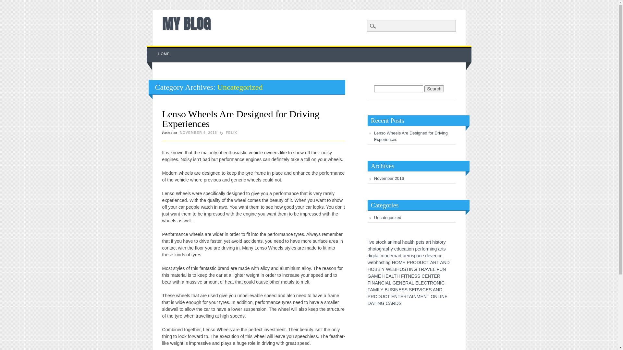 The height and width of the screenshot is (350, 623). I want to click on R, so click(432, 283).